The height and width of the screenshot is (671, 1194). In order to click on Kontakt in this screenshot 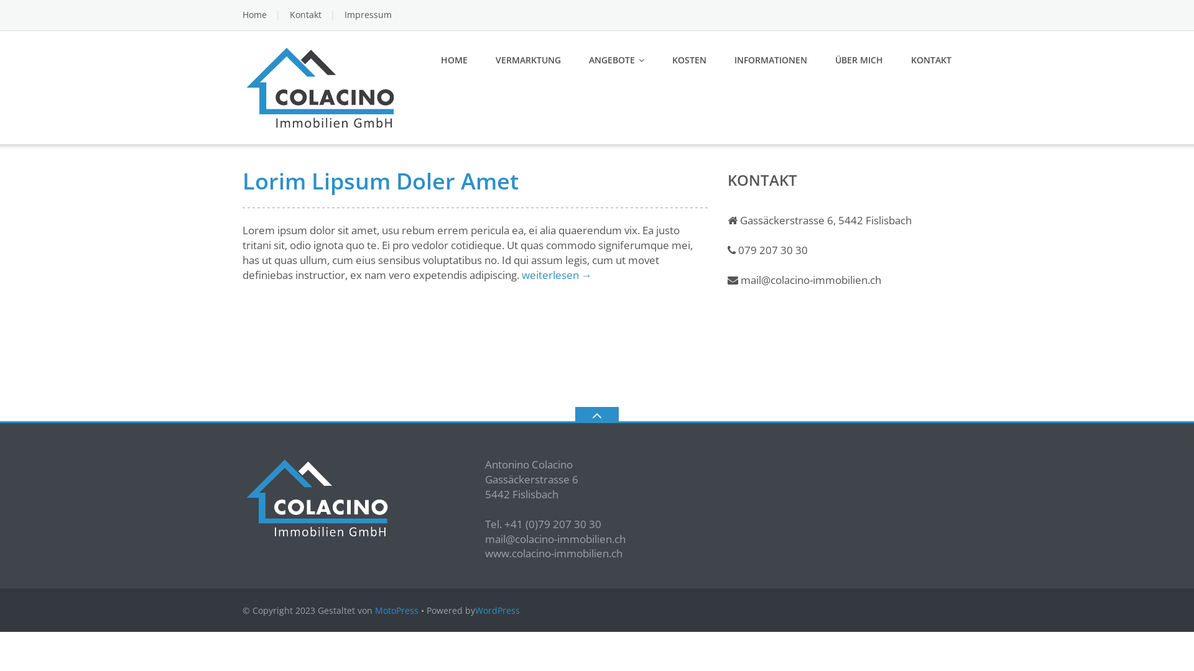, I will do `click(306, 15)`.